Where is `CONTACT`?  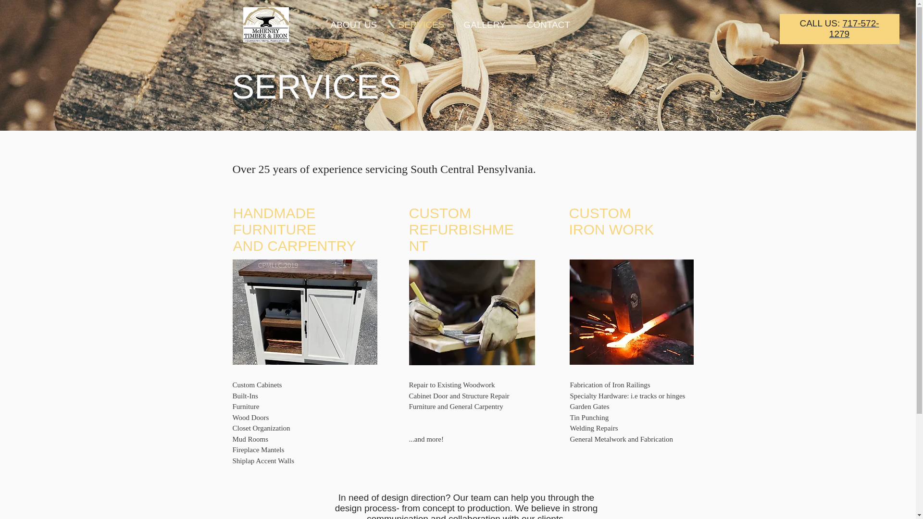
CONTACT is located at coordinates (551, 24).